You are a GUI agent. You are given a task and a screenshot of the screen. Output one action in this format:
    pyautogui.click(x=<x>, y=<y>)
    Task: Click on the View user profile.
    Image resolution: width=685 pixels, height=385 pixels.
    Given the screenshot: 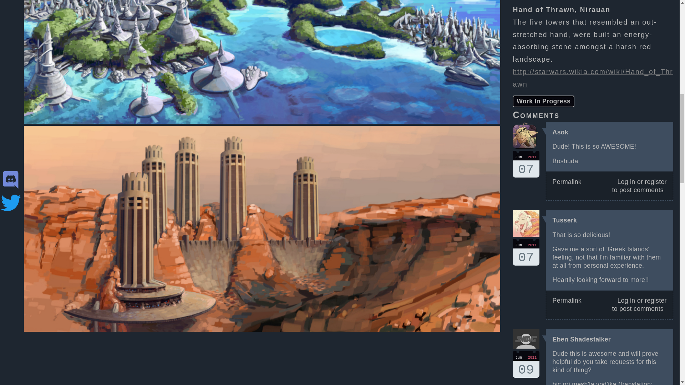 What is the action you would take?
    pyautogui.click(x=560, y=132)
    